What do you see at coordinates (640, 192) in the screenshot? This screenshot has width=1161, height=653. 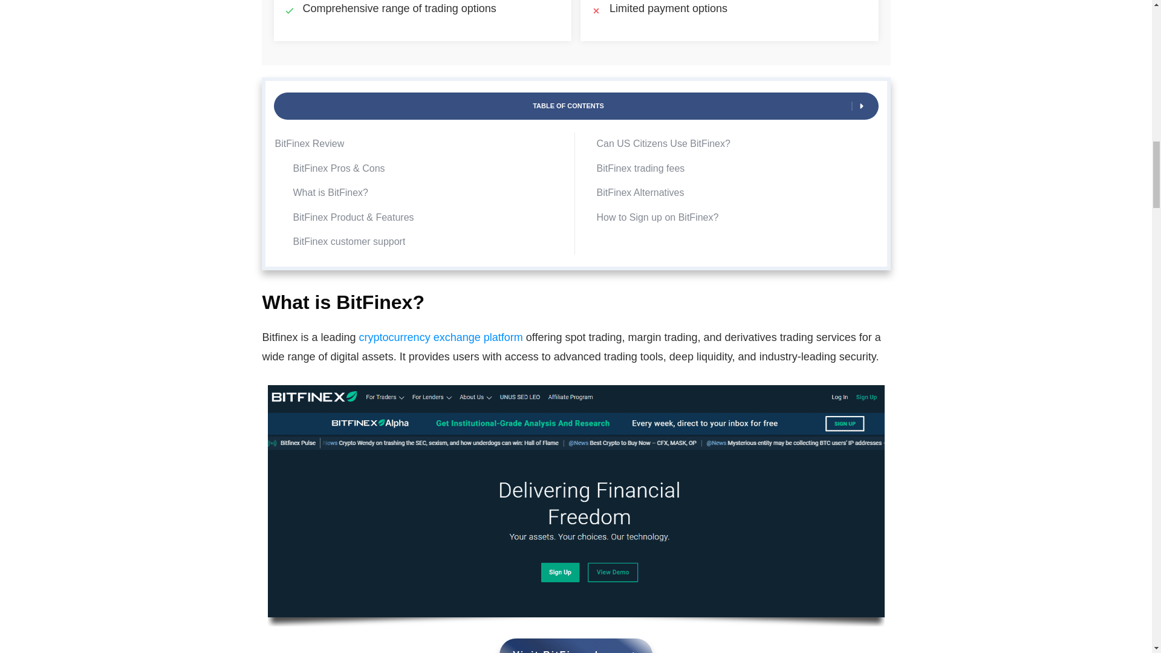 I see `BitFinex Alternatives` at bounding box center [640, 192].